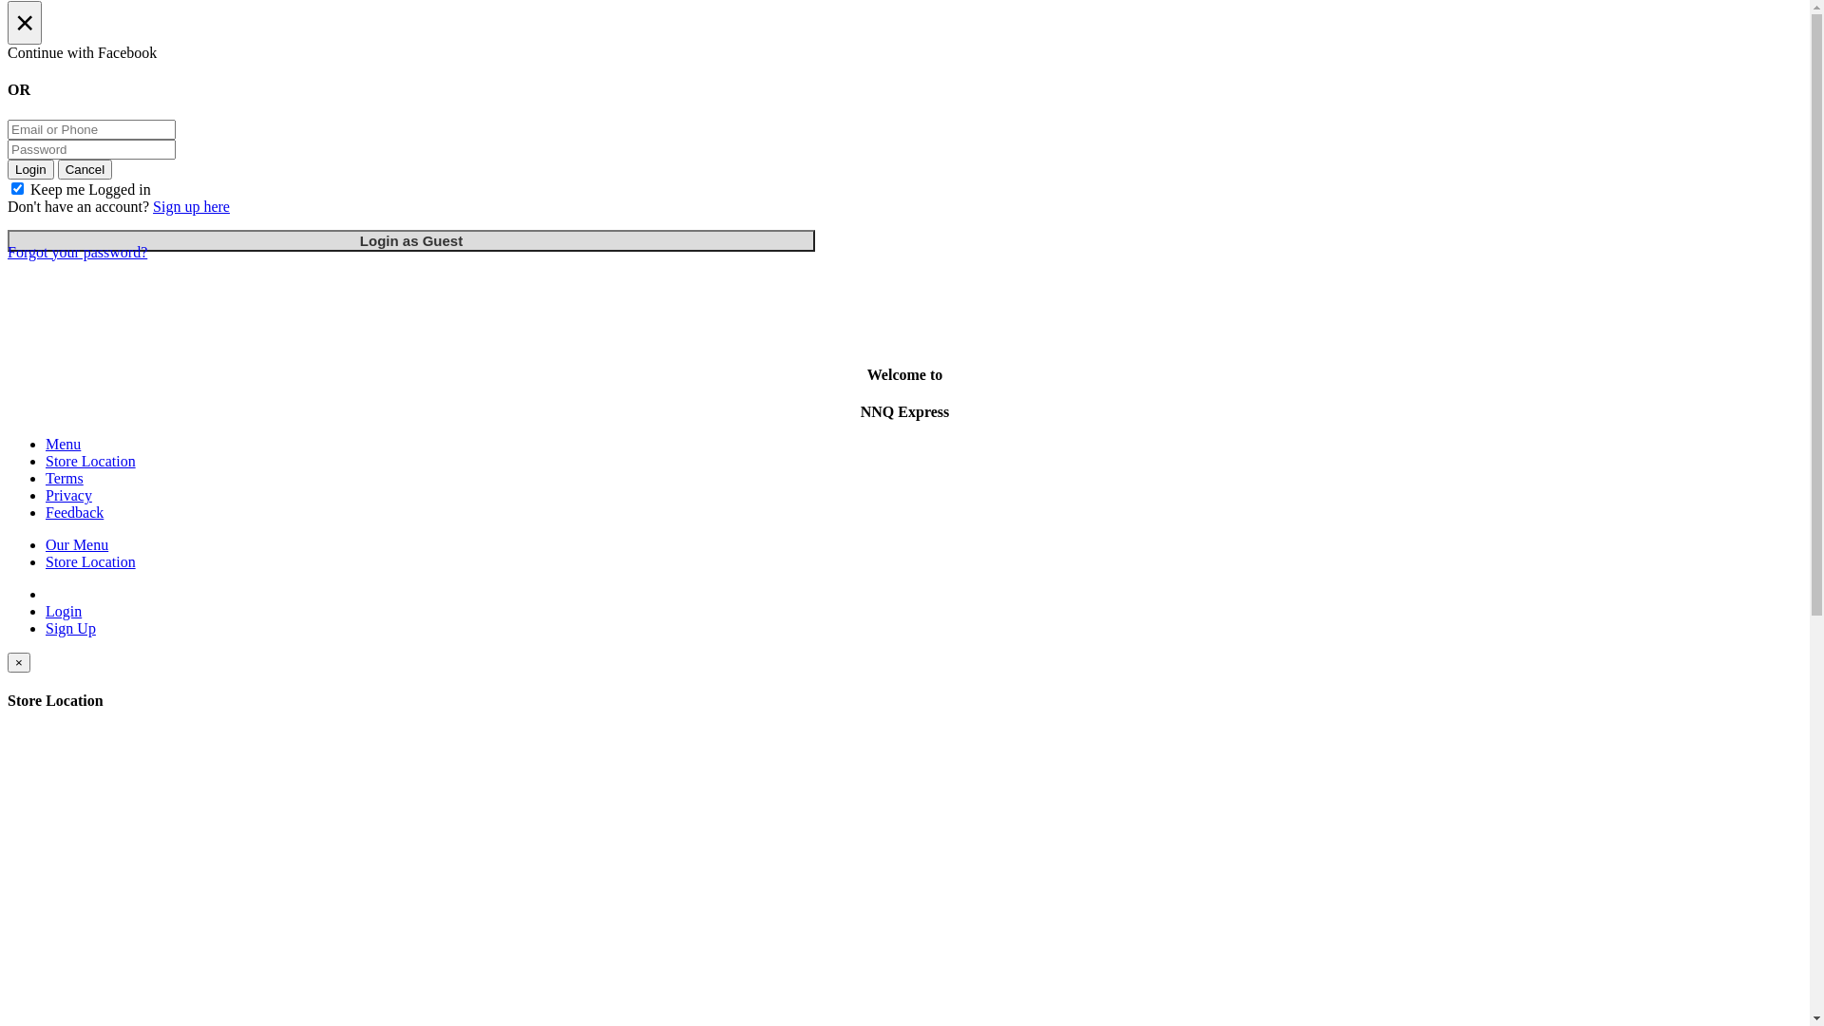  Describe the element at coordinates (904, 53) in the screenshot. I see `Continue with Facebook` at that location.